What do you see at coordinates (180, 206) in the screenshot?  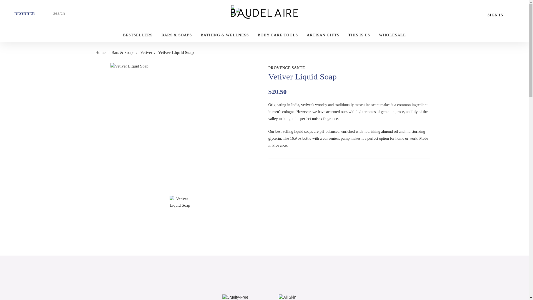 I see `Vetiver Liquid Soap` at bounding box center [180, 206].